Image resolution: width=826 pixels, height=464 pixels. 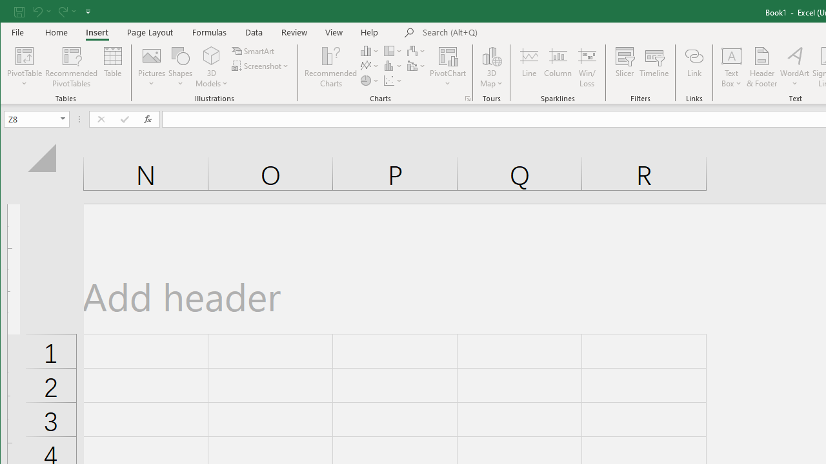 What do you see at coordinates (261, 66) in the screenshot?
I see `Screenshot` at bounding box center [261, 66].